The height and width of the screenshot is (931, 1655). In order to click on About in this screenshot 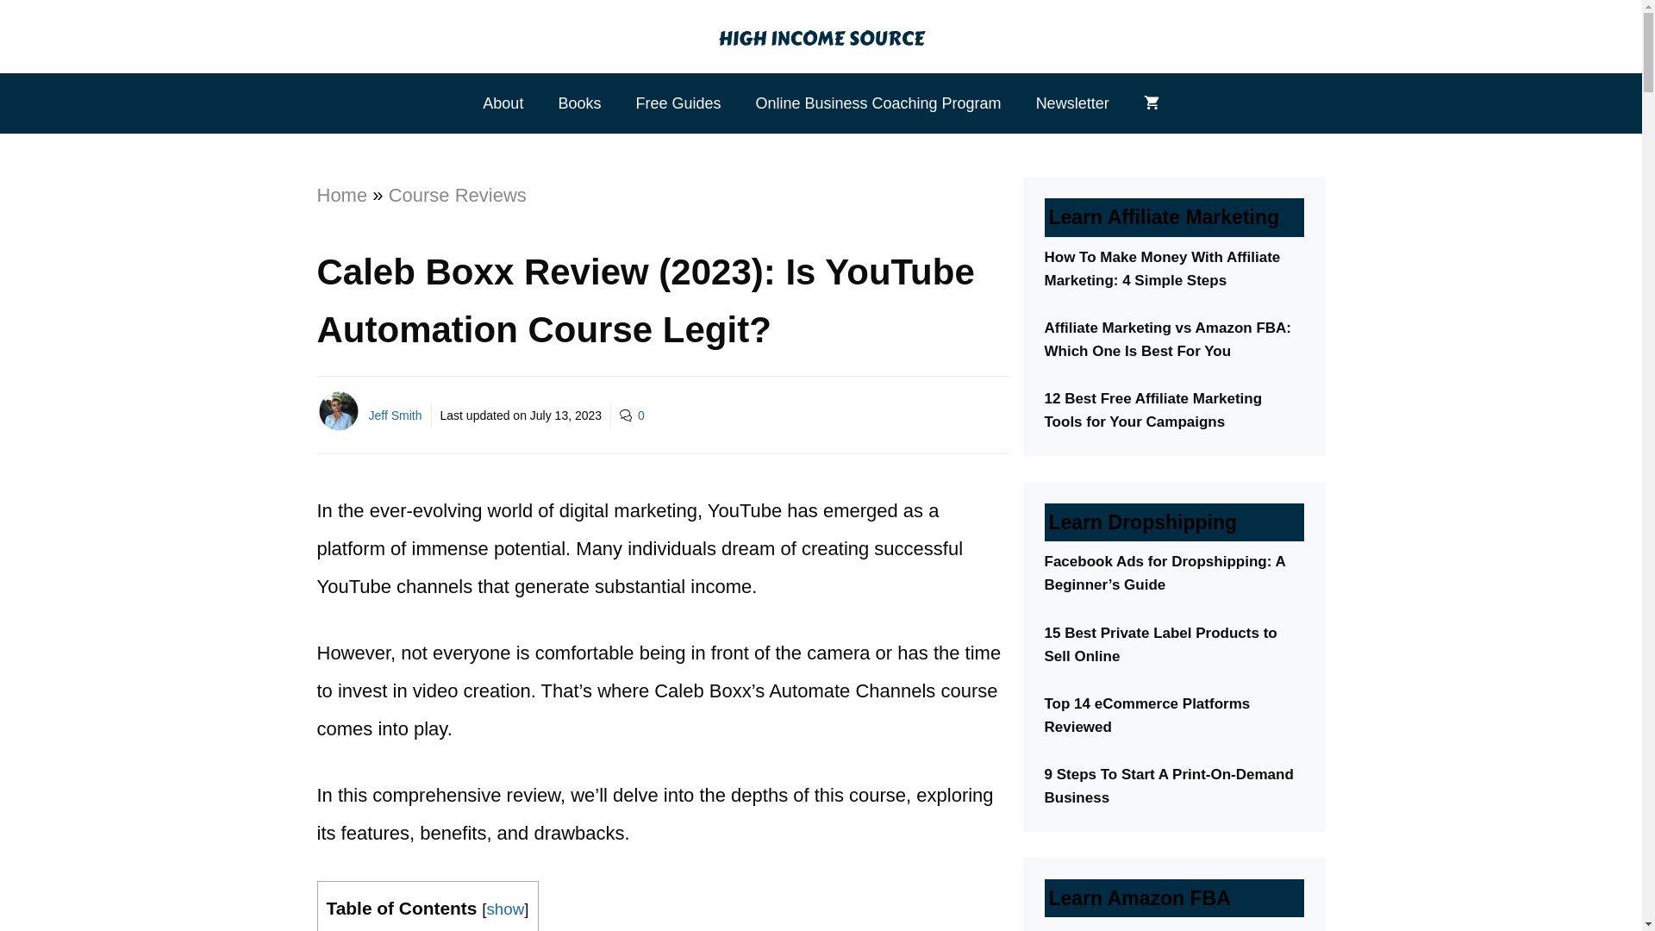, I will do `click(503, 103)`.